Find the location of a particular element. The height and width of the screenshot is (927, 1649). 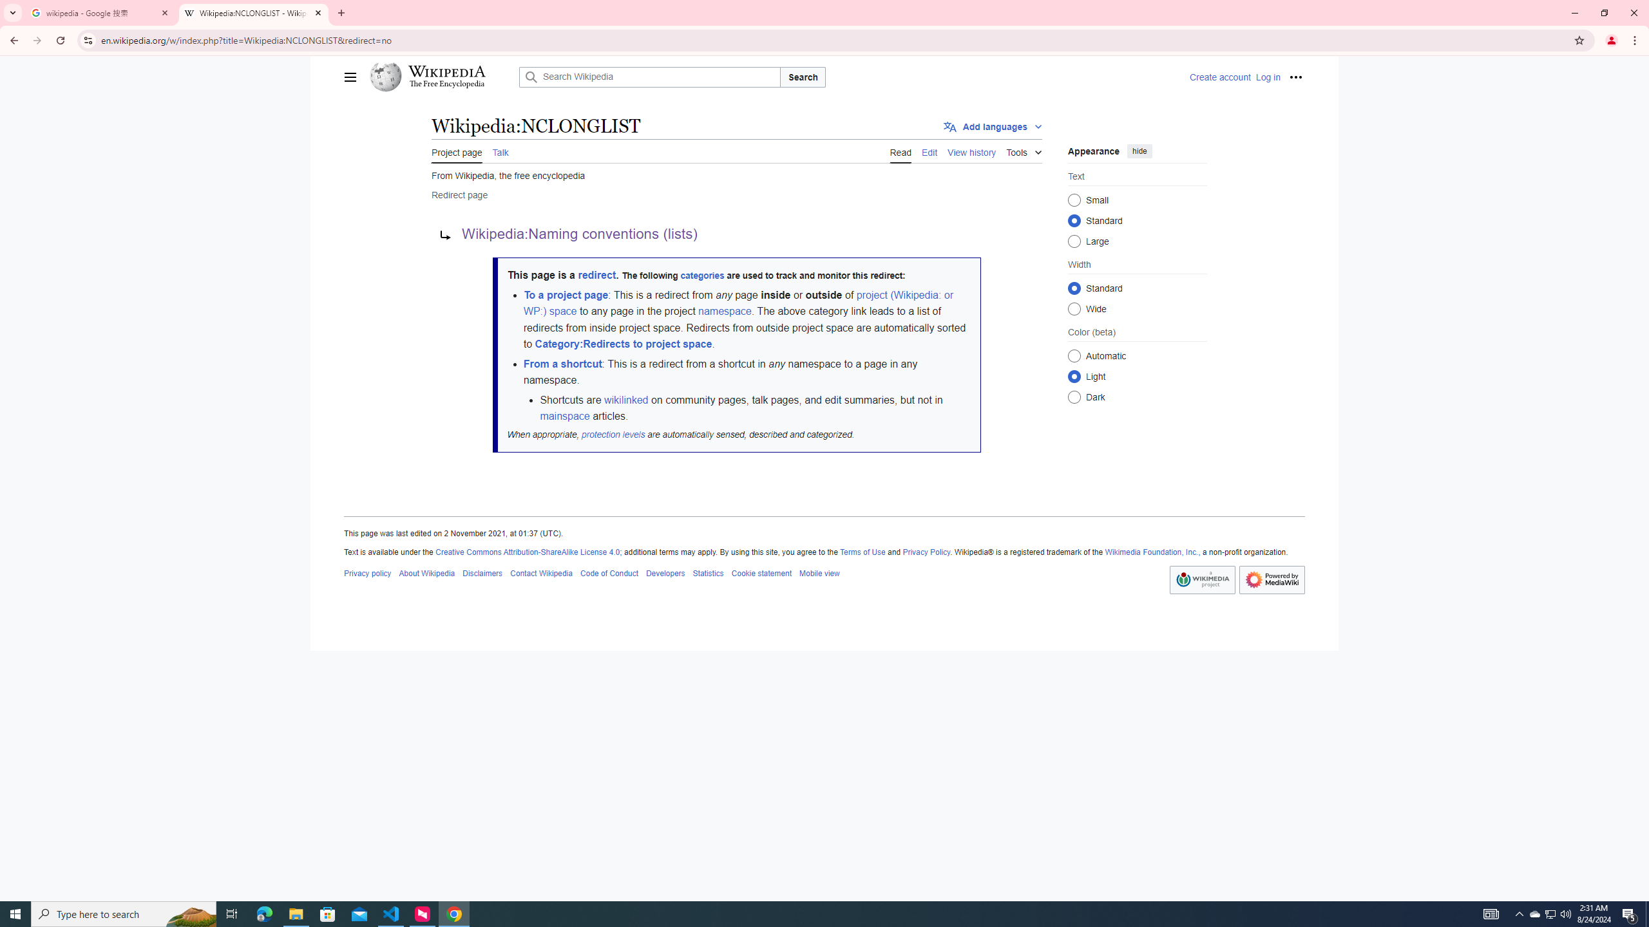

Restore is located at coordinates (1604, 13).